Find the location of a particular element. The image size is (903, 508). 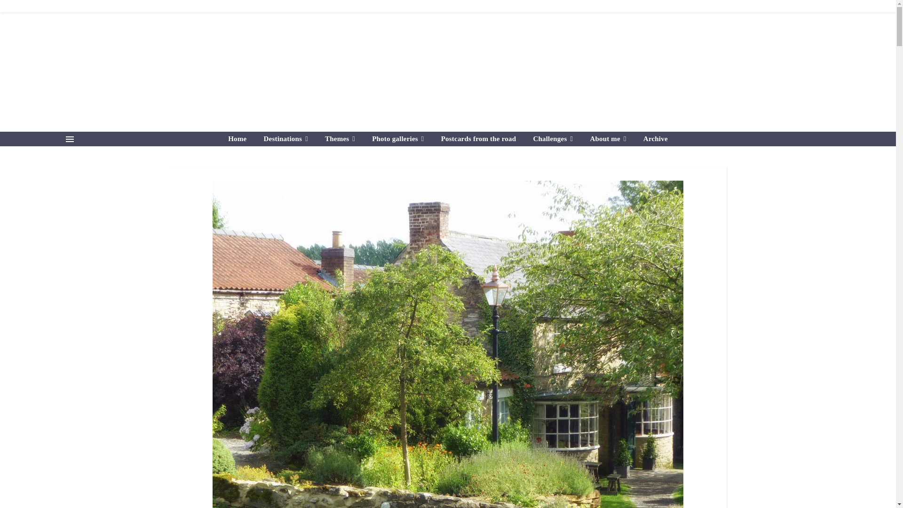

Destinations is located at coordinates (286, 139).